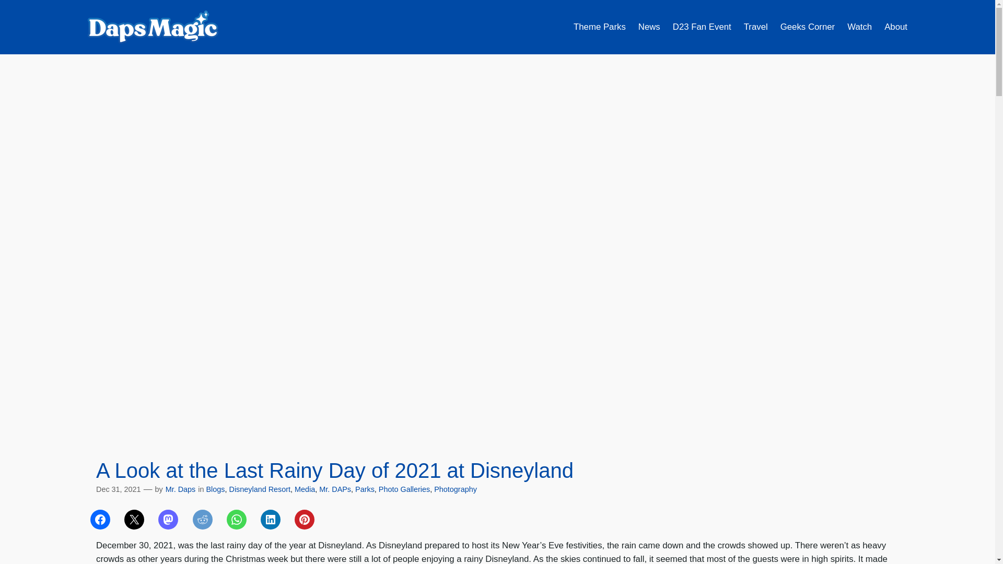 Image resolution: width=1003 pixels, height=564 pixels. Describe the element at coordinates (456, 489) in the screenshot. I see `Photography` at that location.